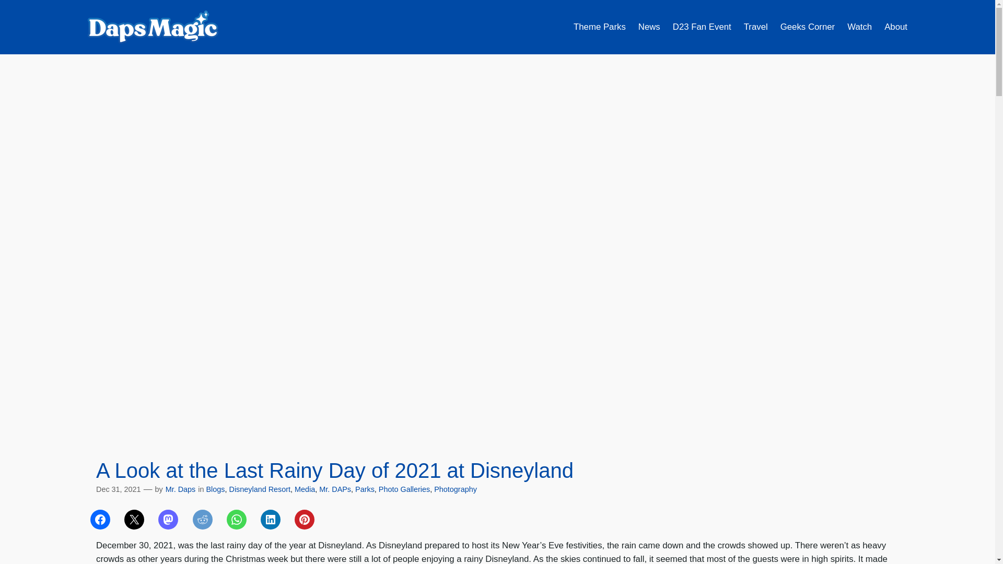 Image resolution: width=1003 pixels, height=564 pixels. Describe the element at coordinates (456, 489) in the screenshot. I see `Photography` at that location.